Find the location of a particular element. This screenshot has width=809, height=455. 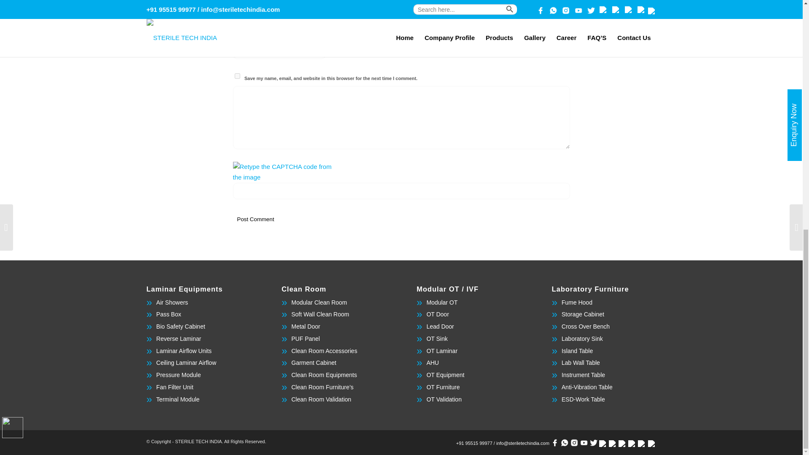

yes is located at coordinates (237, 76).